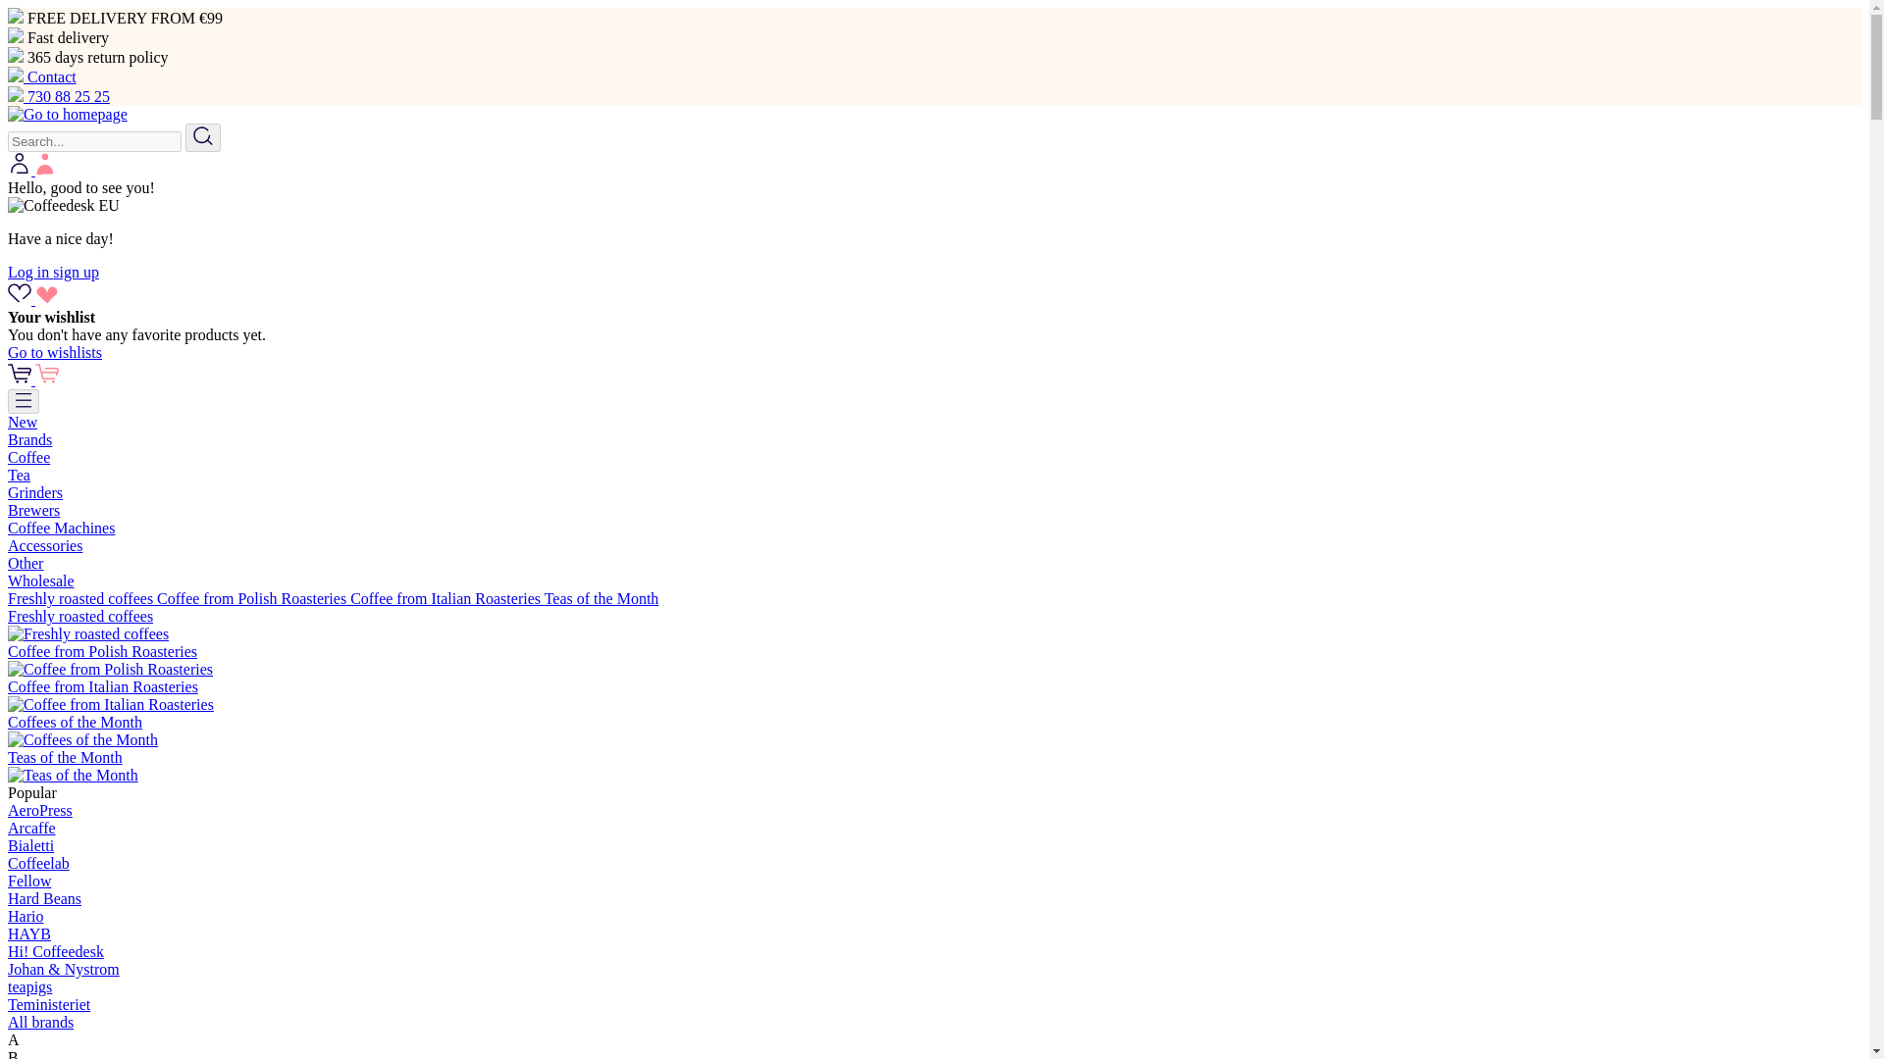 The width and height of the screenshot is (1884, 1059). I want to click on Wishlist, so click(32, 300).